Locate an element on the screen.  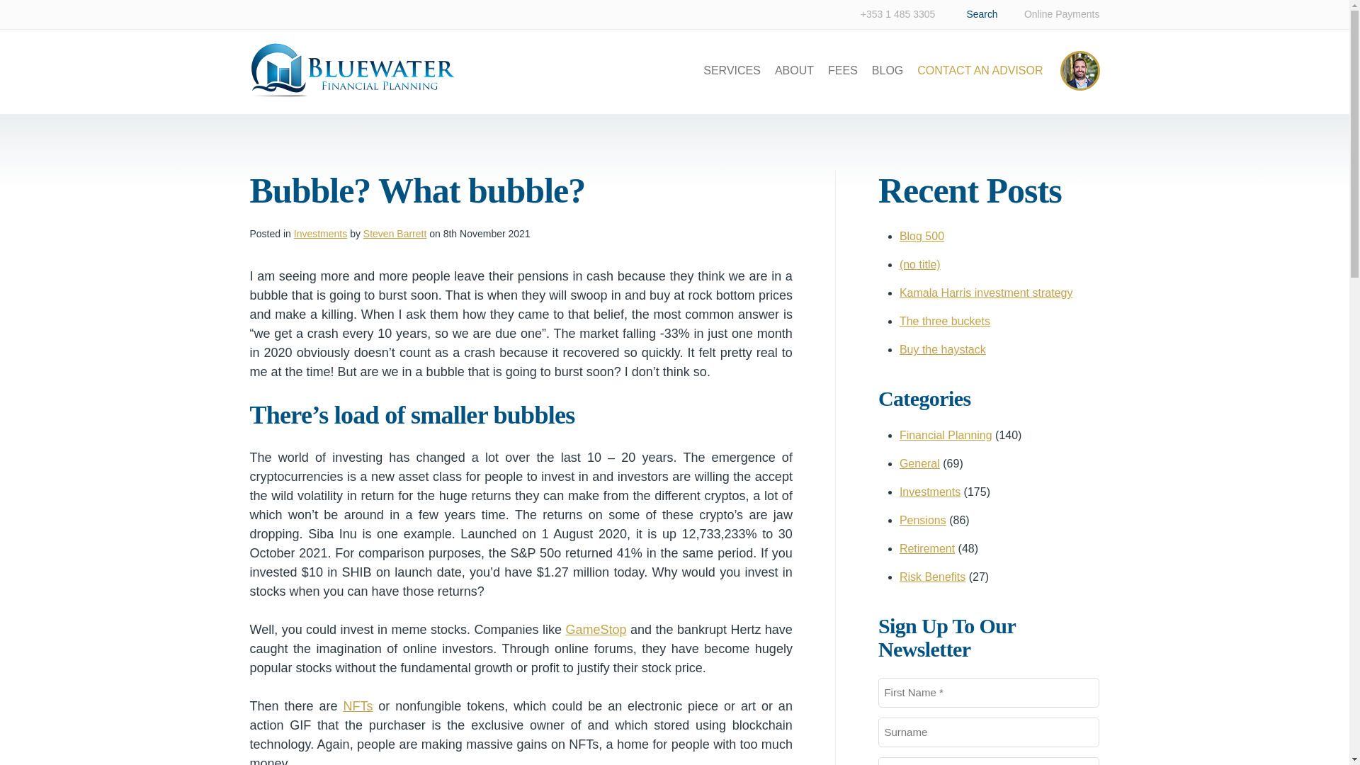
Buy the haystack is located at coordinates (942, 349).